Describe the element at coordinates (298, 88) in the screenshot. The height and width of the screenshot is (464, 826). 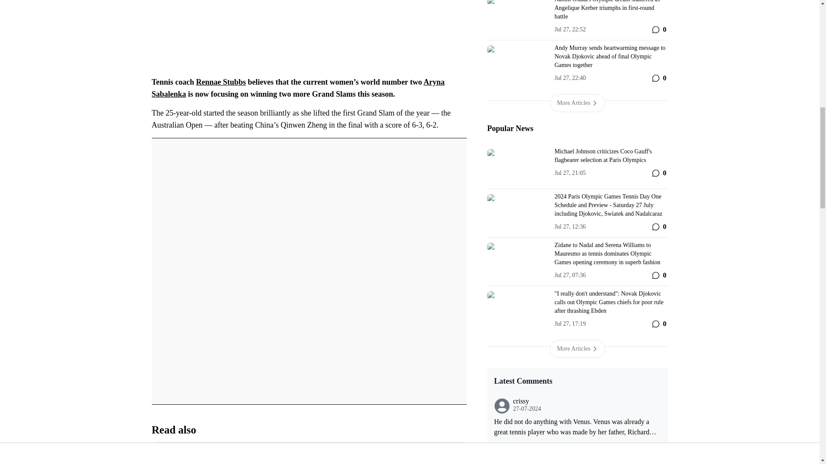
I see `Aryna Sabalenka` at that location.